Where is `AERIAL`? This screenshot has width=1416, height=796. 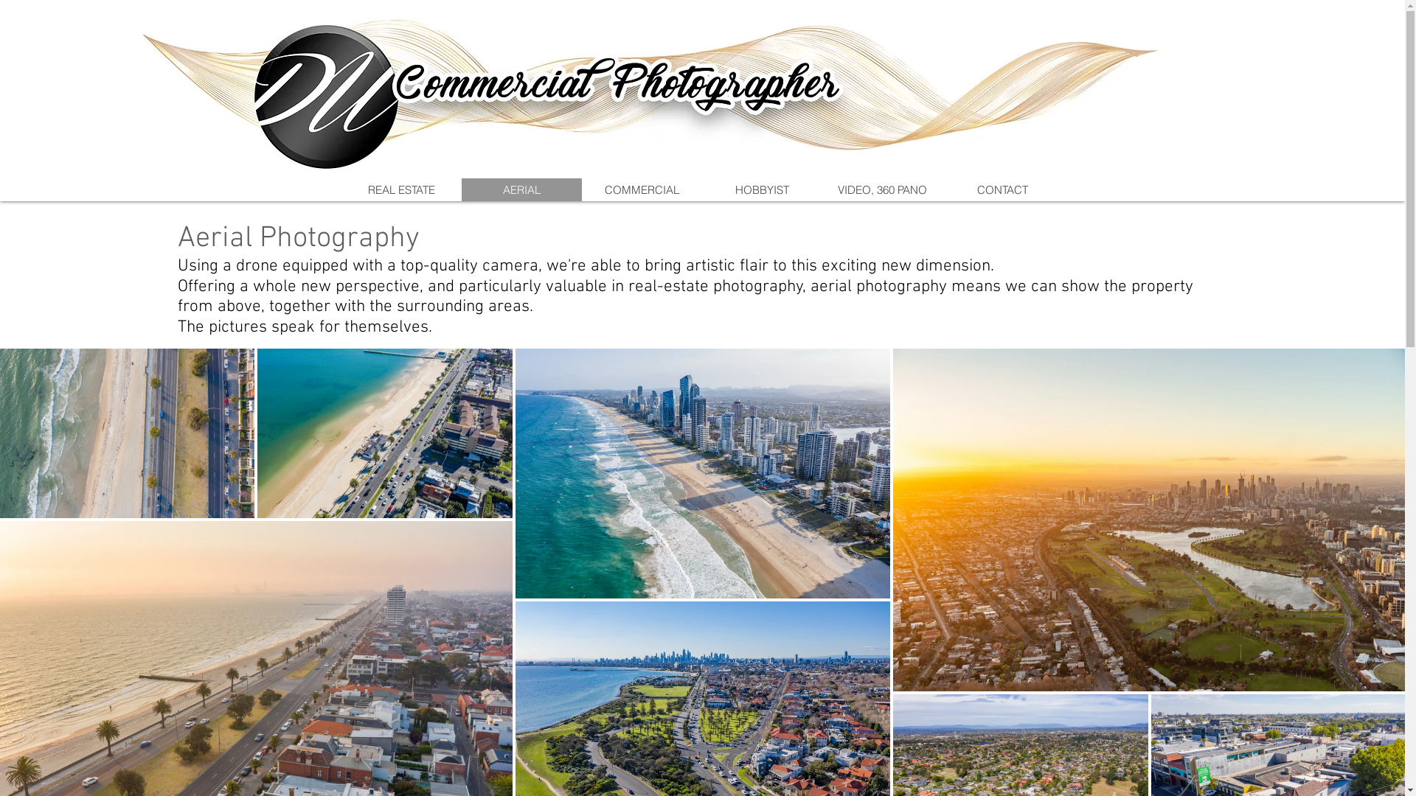 AERIAL is located at coordinates (522, 190).